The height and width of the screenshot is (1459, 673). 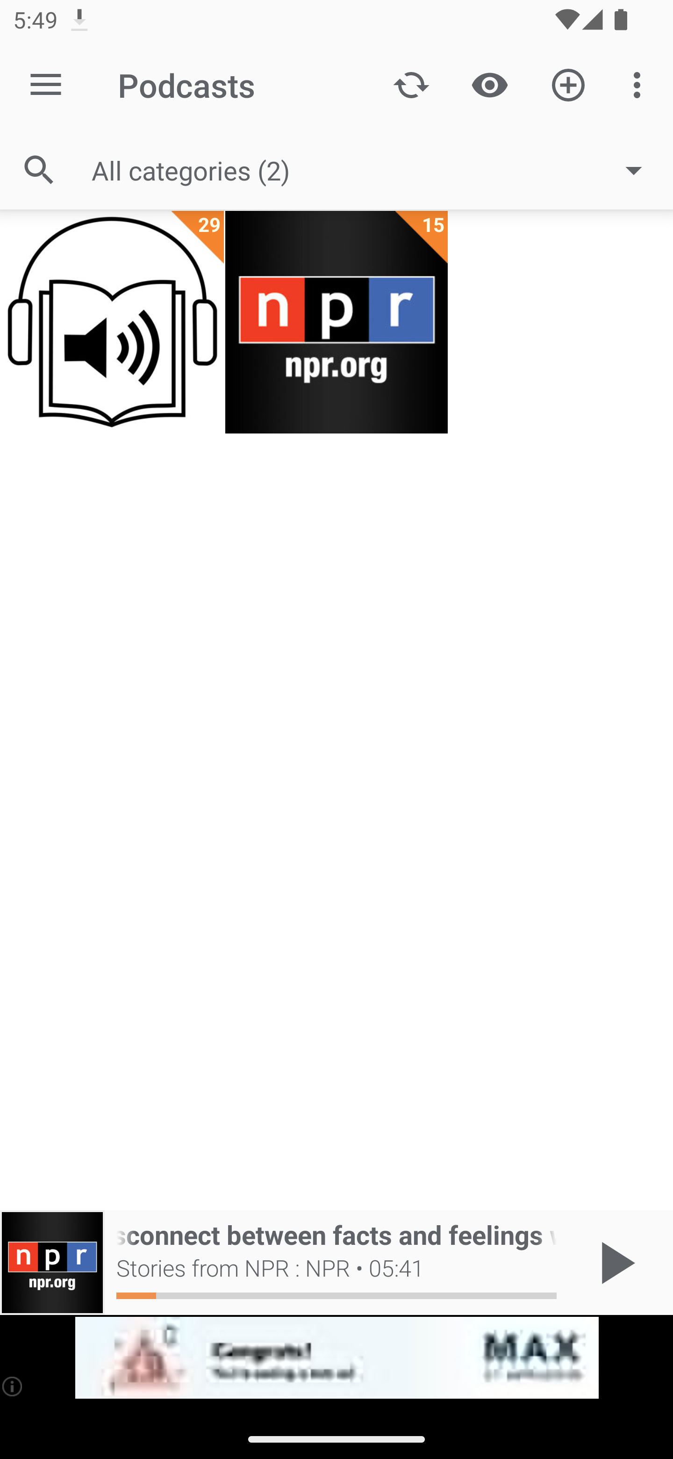 I want to click on Stories from NPR : NPR 15, so click(x=336, y=322).